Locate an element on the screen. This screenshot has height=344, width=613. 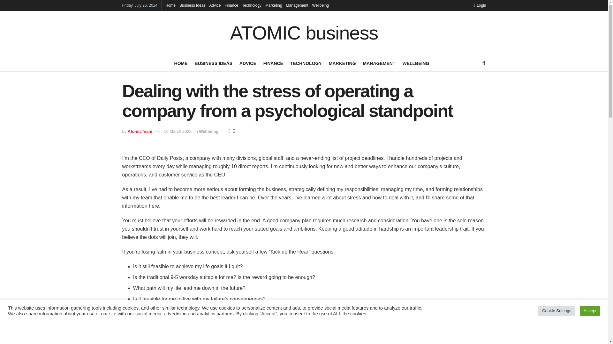
HOME is located at coordinates (181, 63).